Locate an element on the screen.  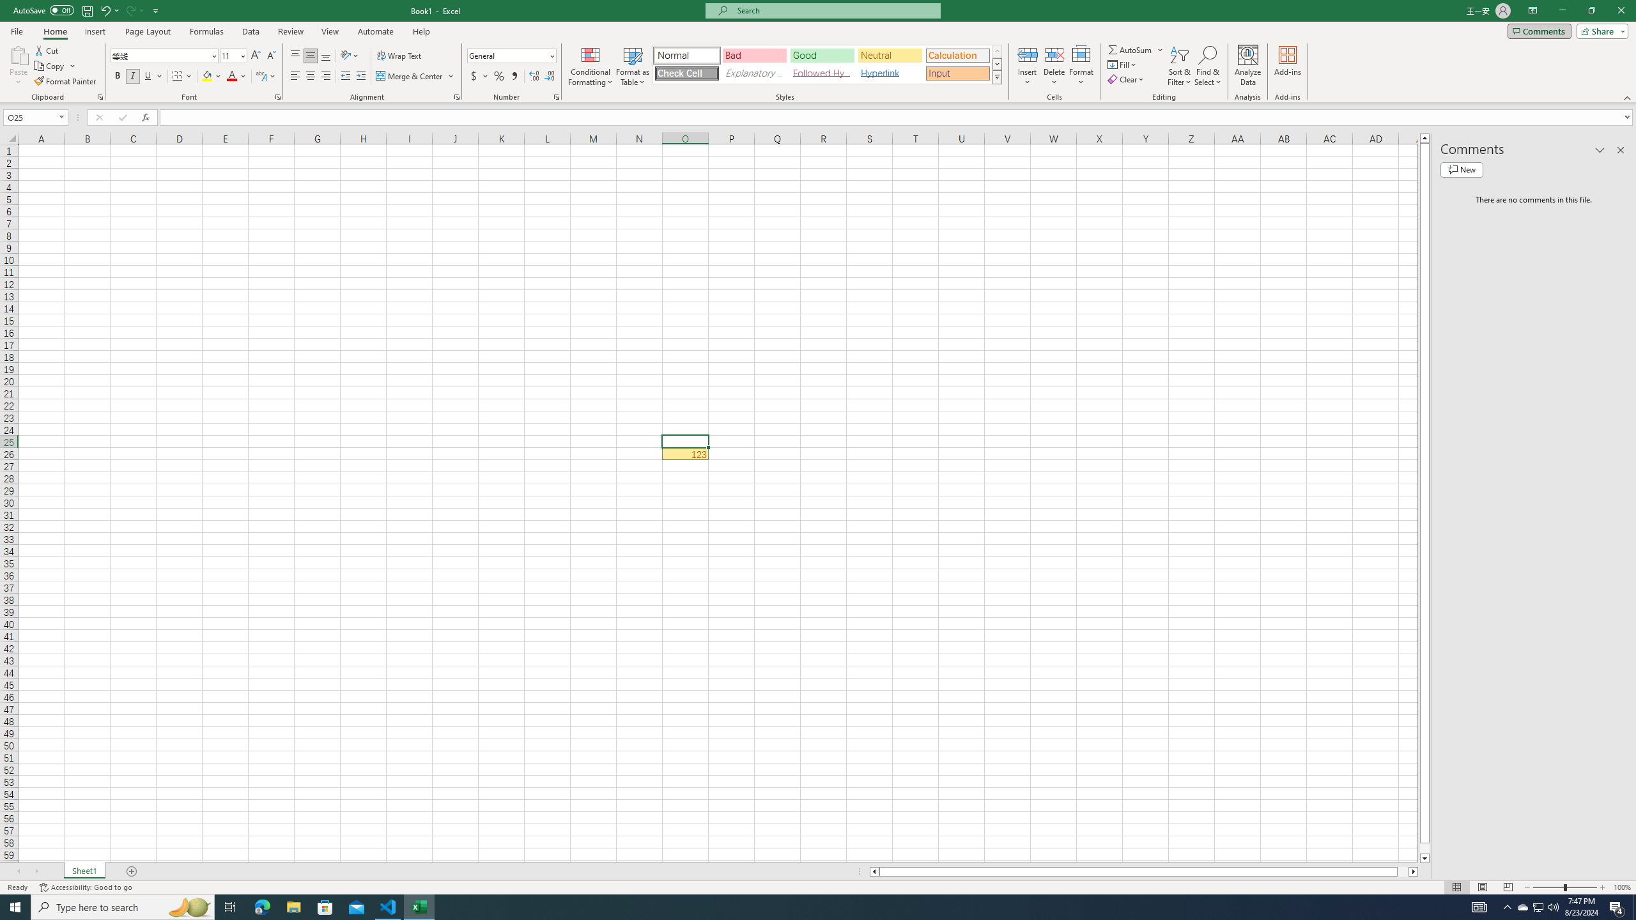
Italic is located at coordinates (133, 77).